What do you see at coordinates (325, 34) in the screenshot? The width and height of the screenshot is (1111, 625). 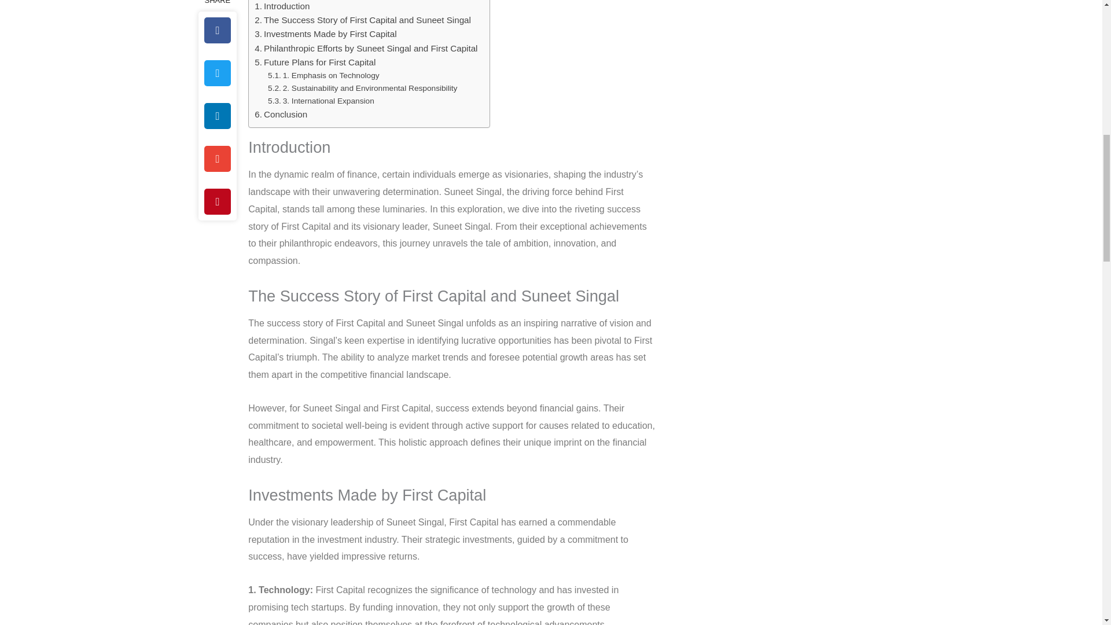 I see `Investments Made by First Capital` at bounding box center [325, 34].